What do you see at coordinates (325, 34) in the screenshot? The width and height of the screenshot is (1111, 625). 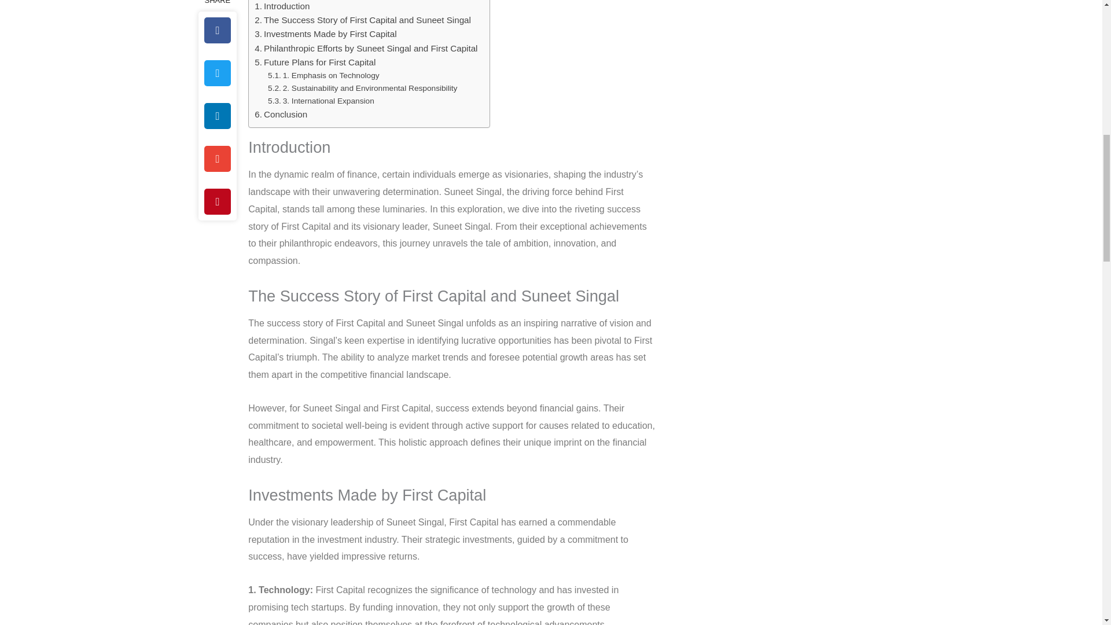 I see `Investments Made by First Capital` at bounding box center [325, 34].